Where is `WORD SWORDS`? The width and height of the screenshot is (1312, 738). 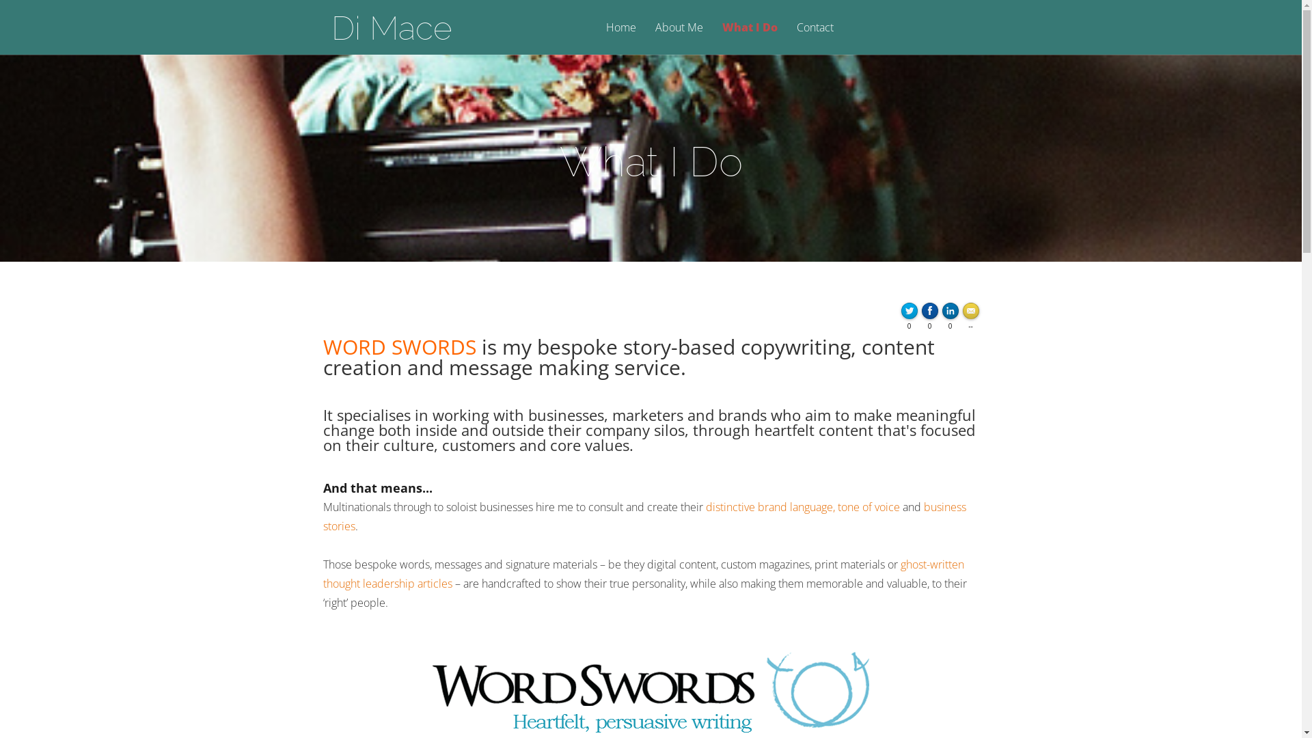 WORD SWORDS is located at coordinates (399, 347).